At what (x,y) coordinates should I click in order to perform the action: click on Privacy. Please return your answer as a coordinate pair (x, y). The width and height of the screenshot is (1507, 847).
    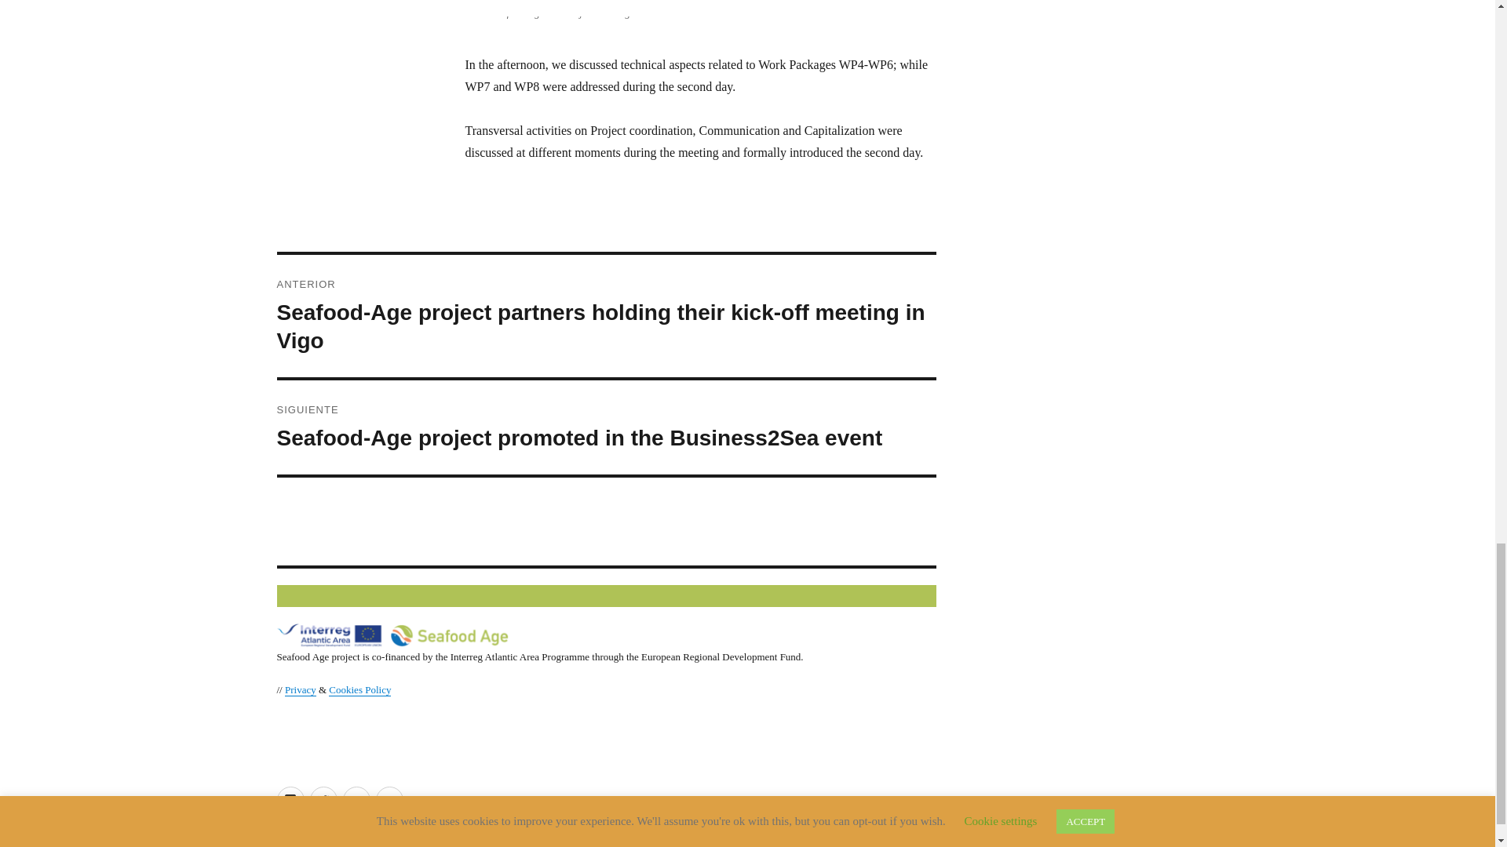
    Looking at the image, I should click on (300, 689).